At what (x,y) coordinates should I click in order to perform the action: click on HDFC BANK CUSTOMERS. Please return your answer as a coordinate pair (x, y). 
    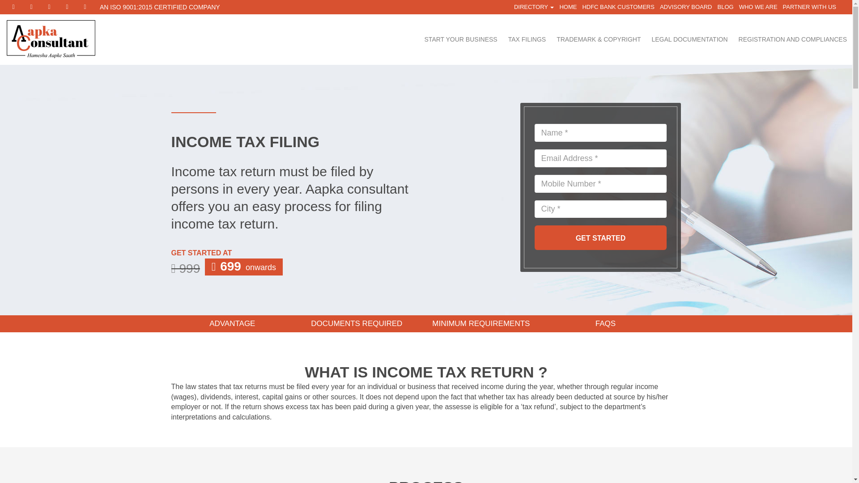
    Looking at the image, I should click on (618, 7).